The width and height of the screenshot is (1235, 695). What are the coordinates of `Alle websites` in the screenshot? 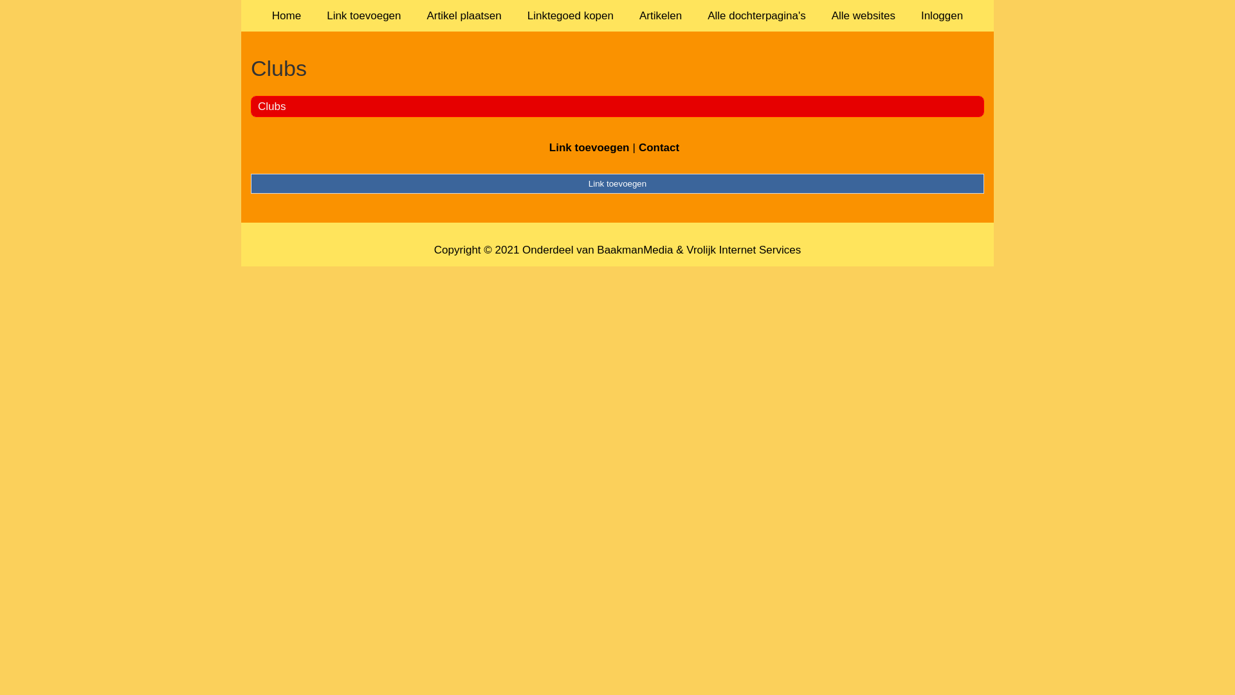 It's located at (863, 15).